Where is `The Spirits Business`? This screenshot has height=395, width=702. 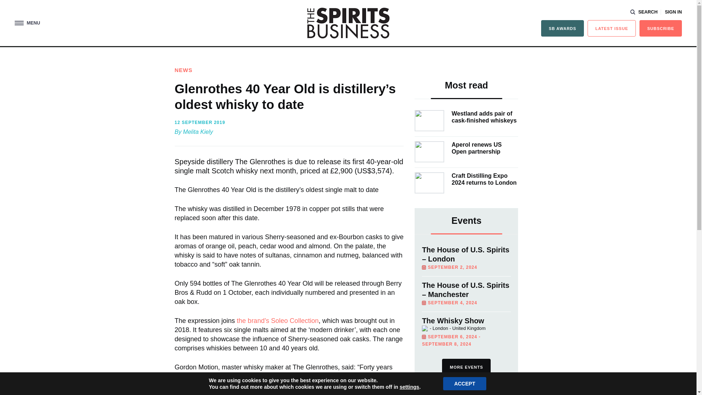 The Spirits Business is located at coordinates (348, 23).